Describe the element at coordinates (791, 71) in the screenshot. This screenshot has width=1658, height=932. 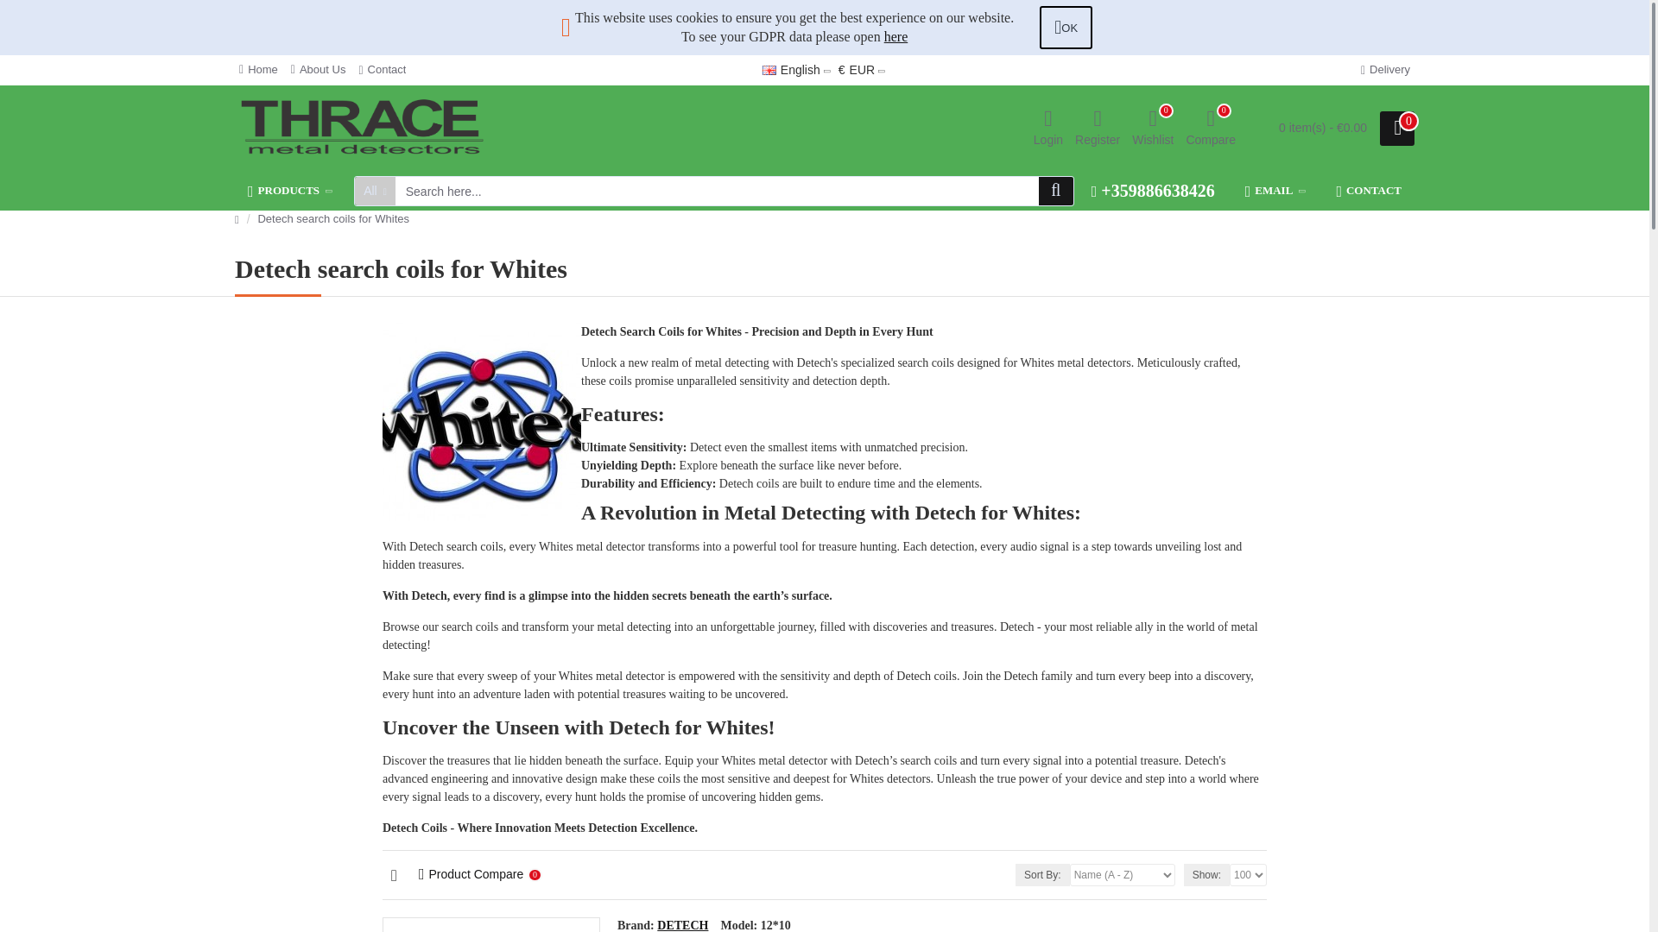
I see `English` at that location.